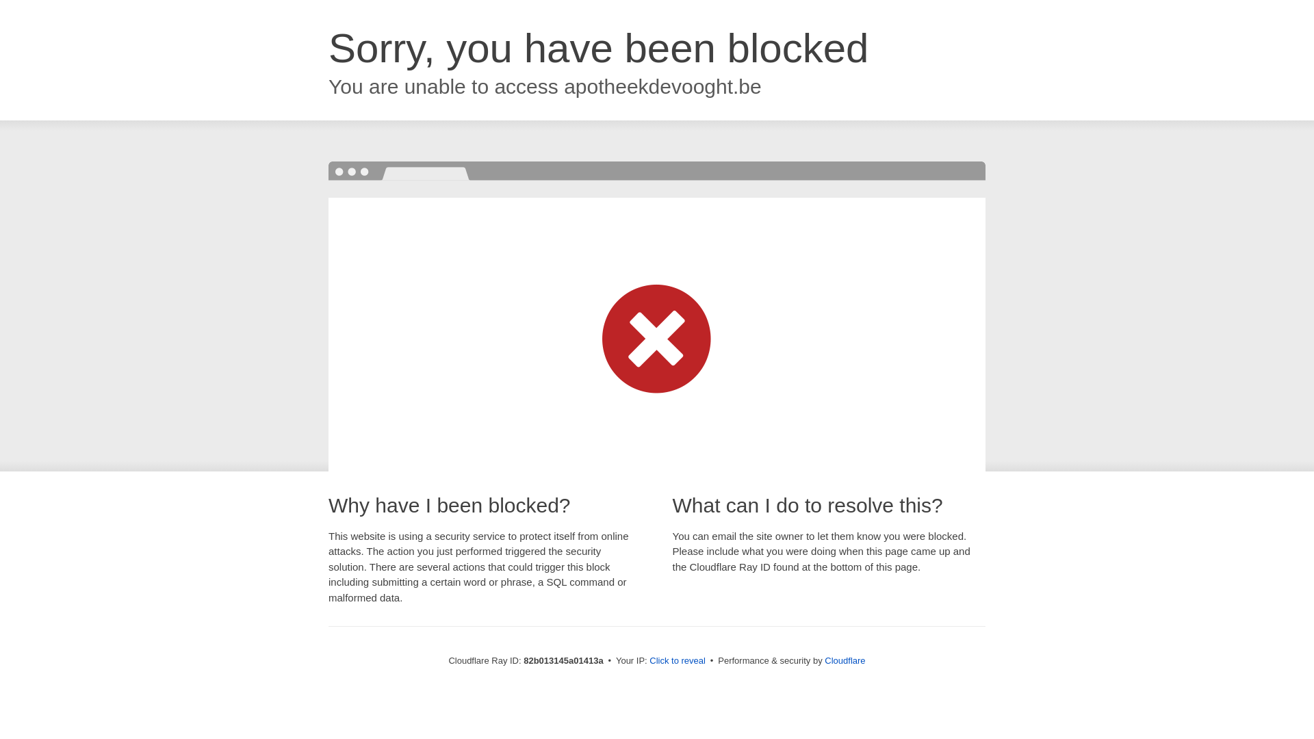 Image resolution: width=1314 pixels, height=739 pixels. I want to click on Click to reveal, so click(678, 661).